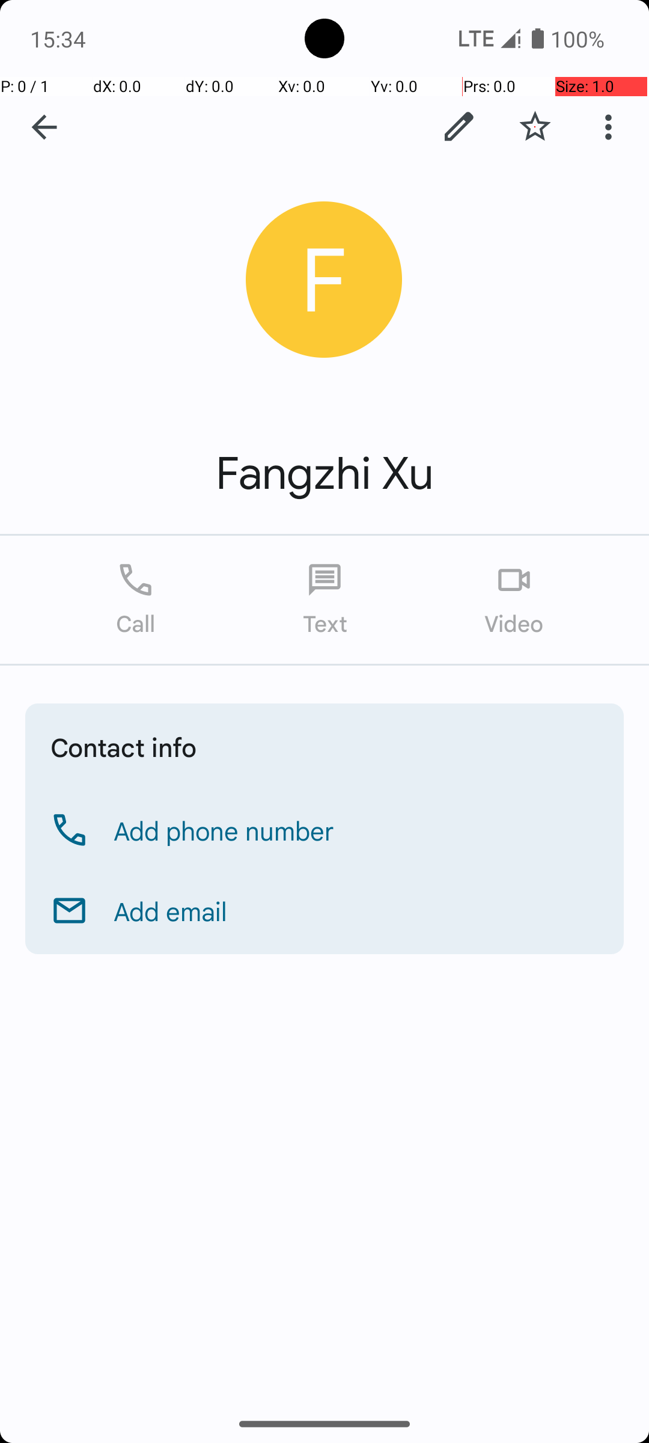 This screenshot has height=1443, width=649. What do you see at coordinates (324, 280) in the screenshot?
I see `Contact photo` at bounding box center [324, 280].